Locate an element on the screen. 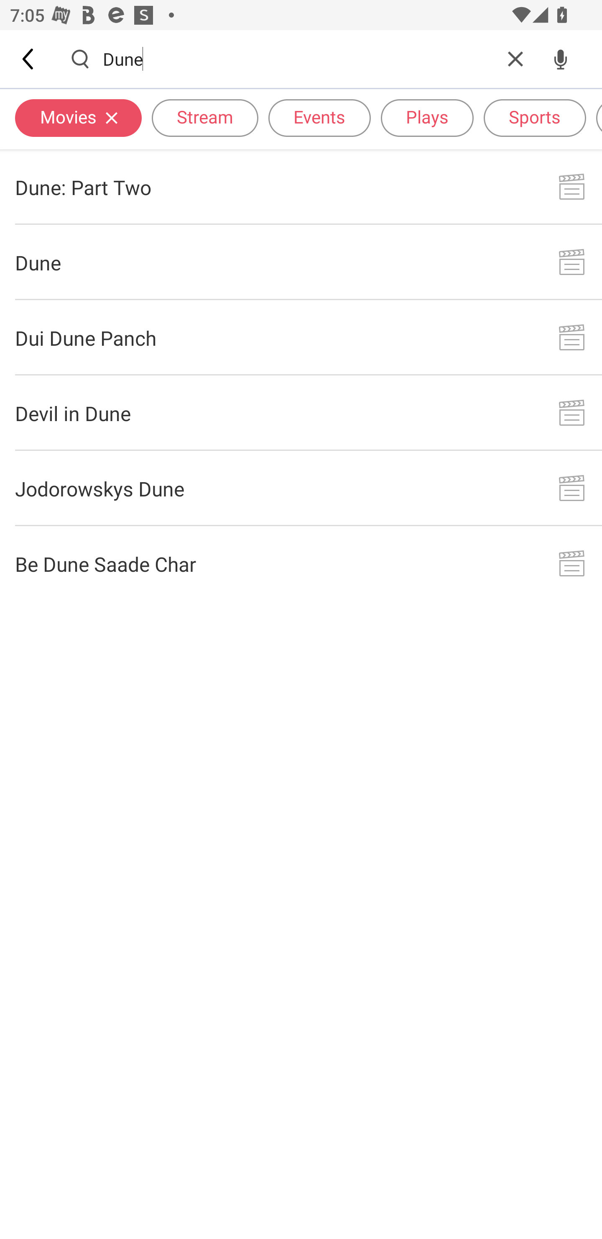 The image size is (602, 1239). Dui Dune Panch is located at coordinates (301, 337).